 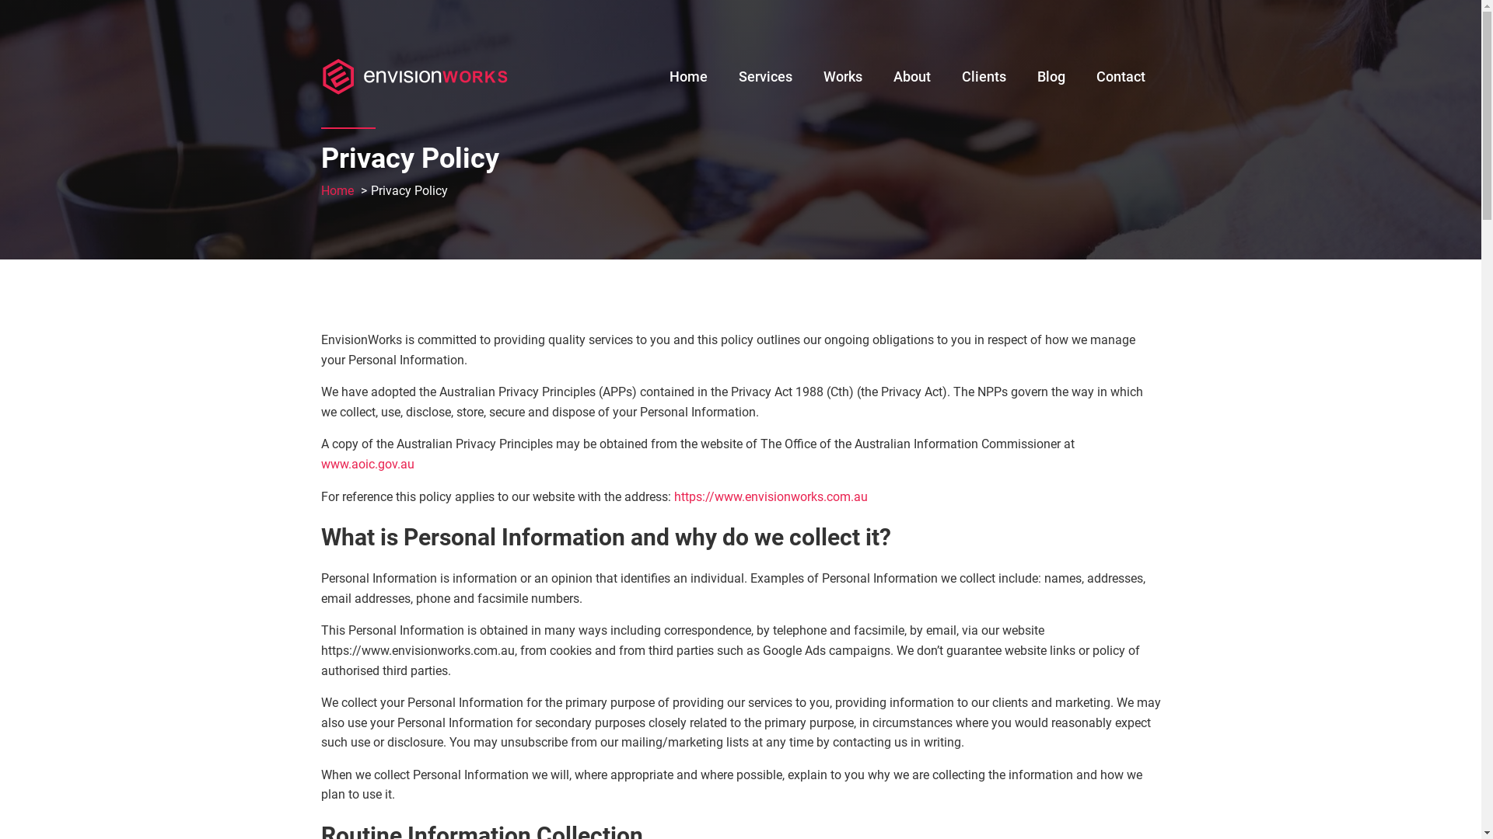 I want to click on Contact, so click(x=1121, y=73).